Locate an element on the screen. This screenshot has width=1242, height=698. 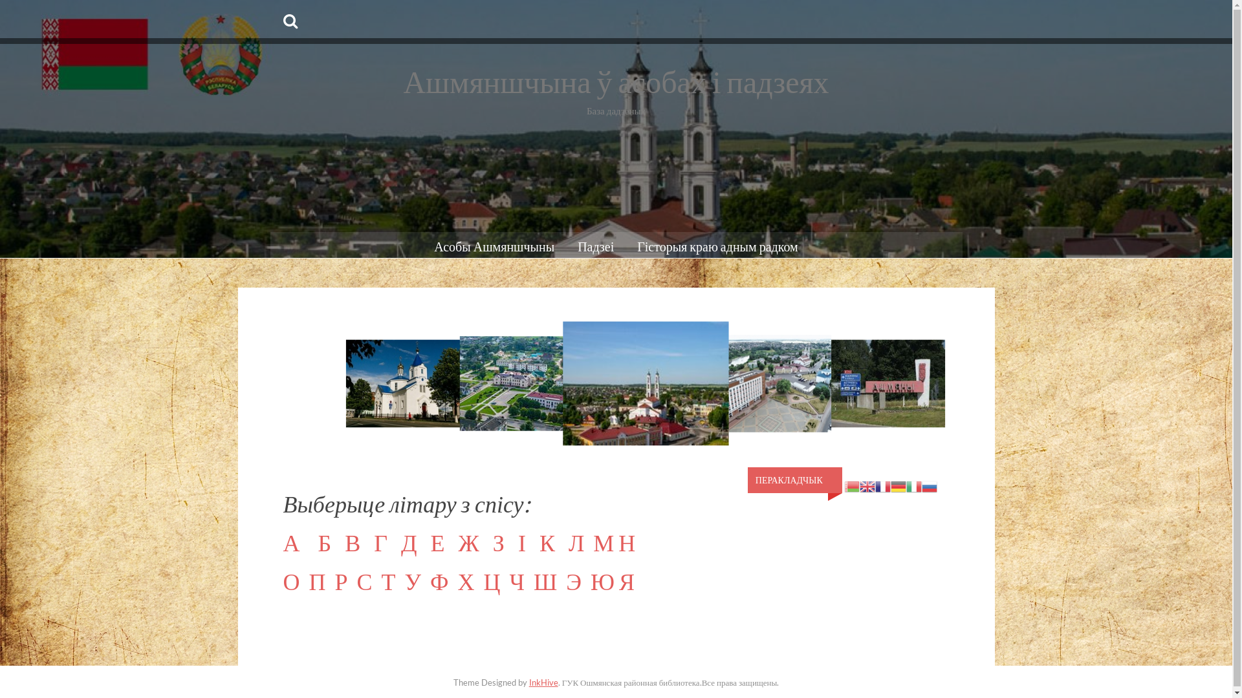
Belarusian is located at coordinates (852, 486).